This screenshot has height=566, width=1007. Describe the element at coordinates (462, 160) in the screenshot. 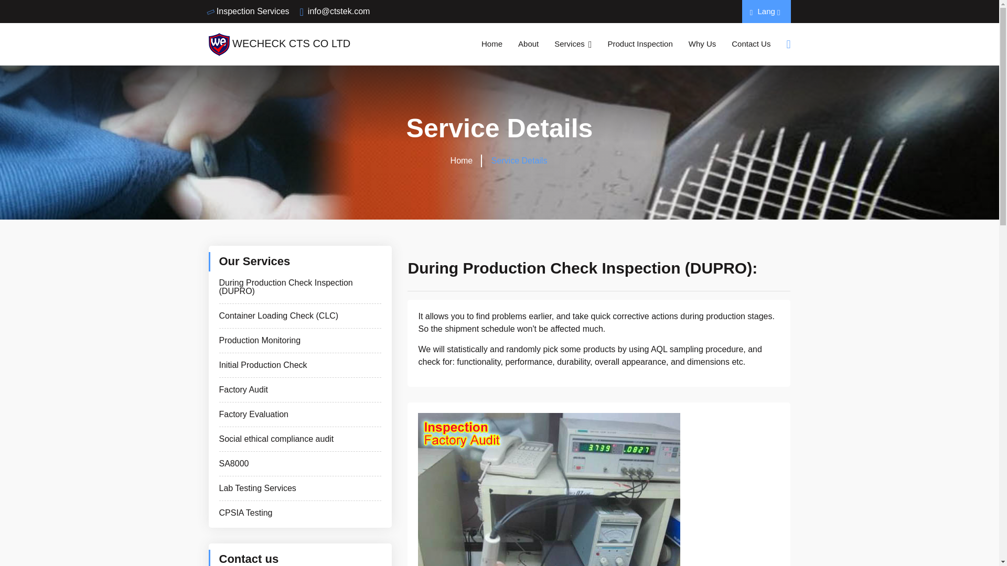

I see `Home` at that location.